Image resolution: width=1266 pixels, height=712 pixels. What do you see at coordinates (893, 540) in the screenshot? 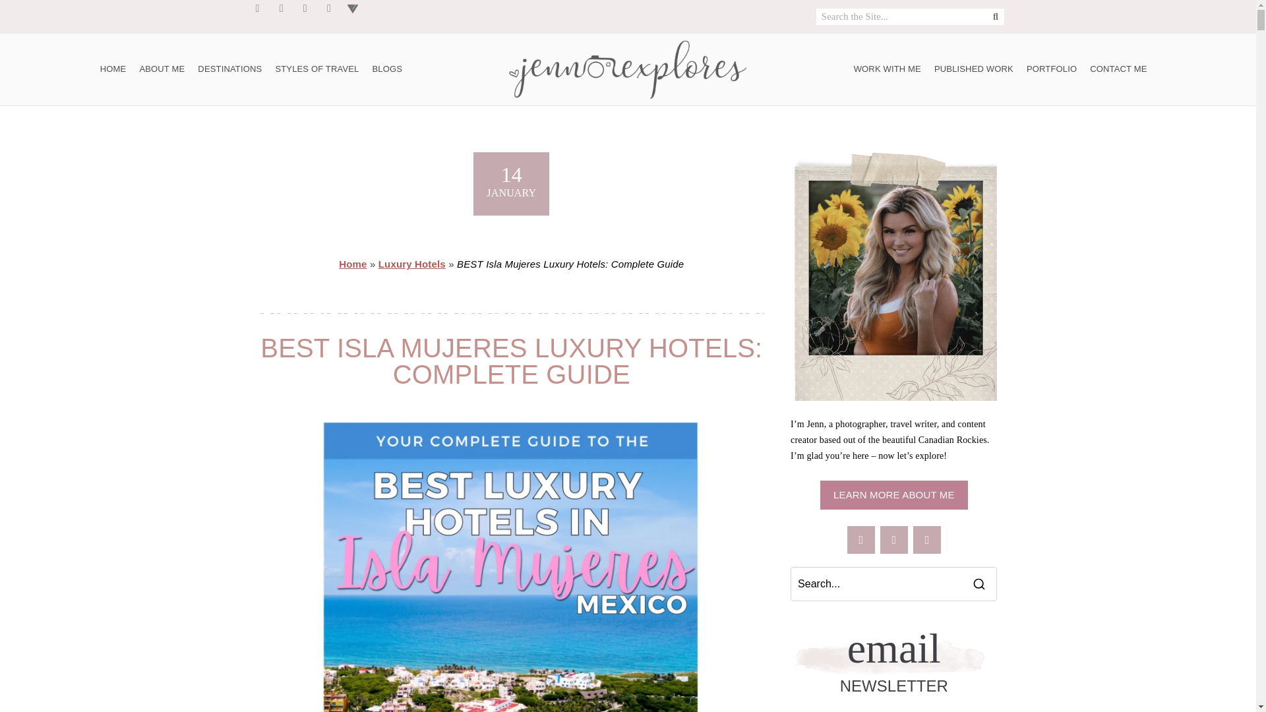
I see `instagram` at bounding box center [893, 540].